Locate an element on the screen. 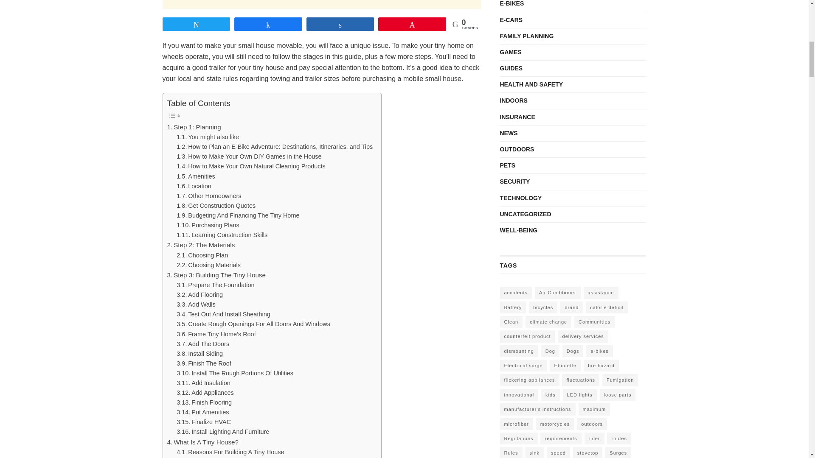 The height and width of the screenshot is (458, 815). Amenities is located at coordinates (196, 176).